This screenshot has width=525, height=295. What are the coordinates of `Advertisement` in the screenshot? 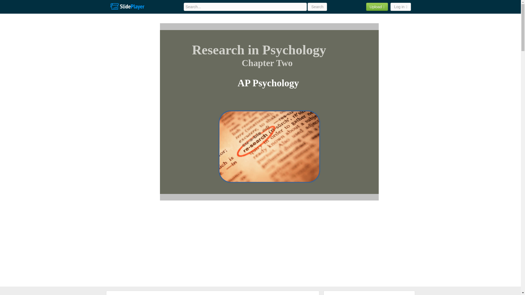 It's located at (402, 105).